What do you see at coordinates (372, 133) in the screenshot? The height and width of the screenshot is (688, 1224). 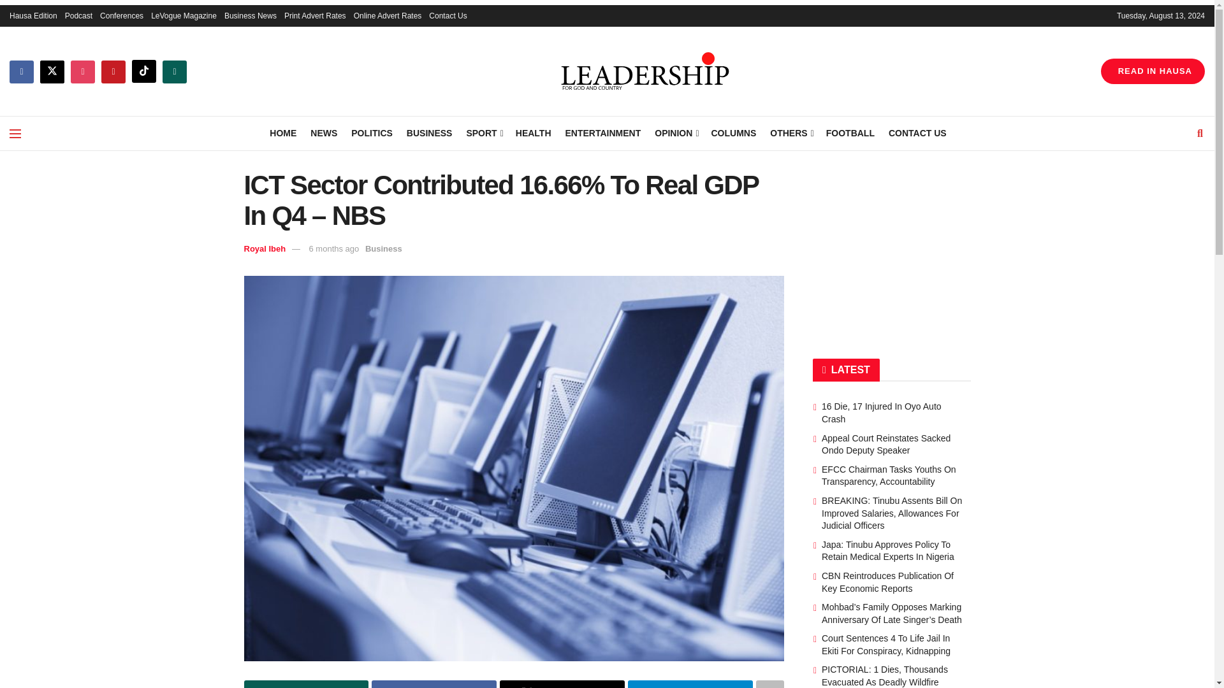 I see `POLITICS` at bounding box center [372, 133].